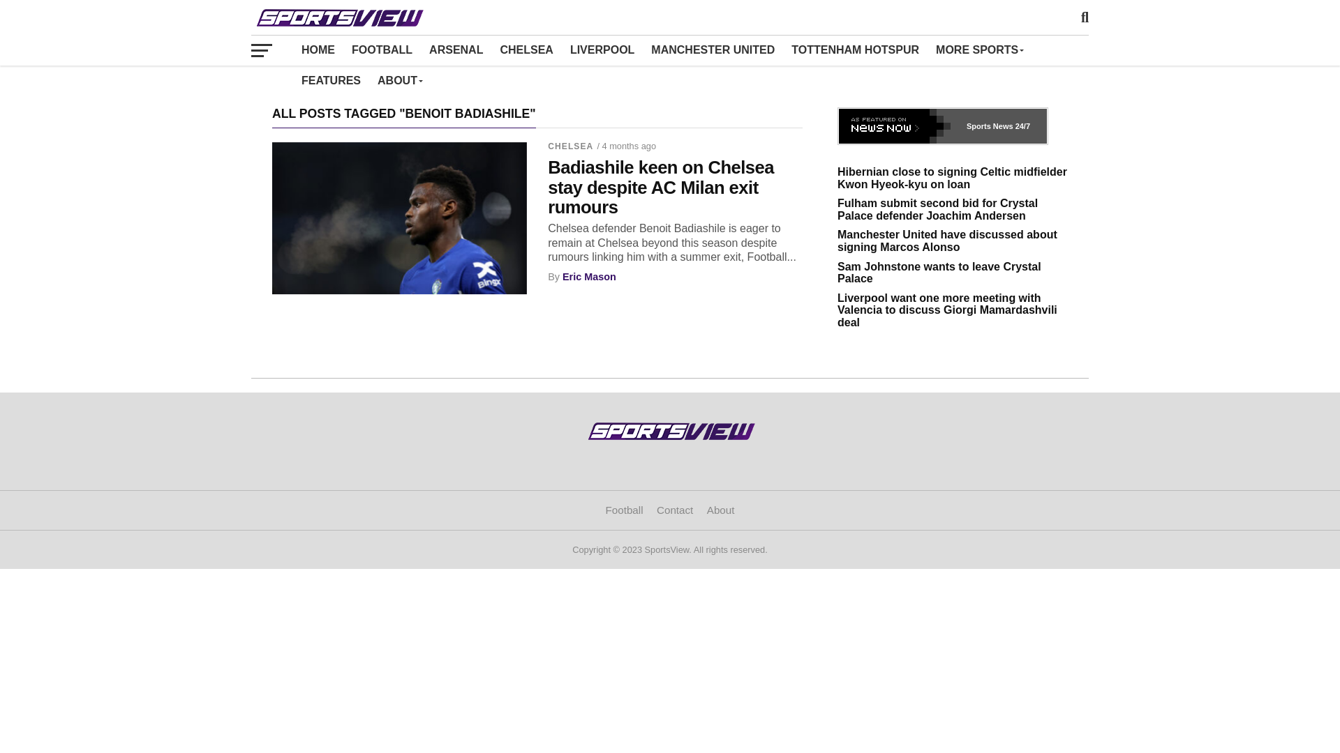  Describe the element at coordinates (602, 50) in the screenshot. I see `LIVERPOOL` at that location.